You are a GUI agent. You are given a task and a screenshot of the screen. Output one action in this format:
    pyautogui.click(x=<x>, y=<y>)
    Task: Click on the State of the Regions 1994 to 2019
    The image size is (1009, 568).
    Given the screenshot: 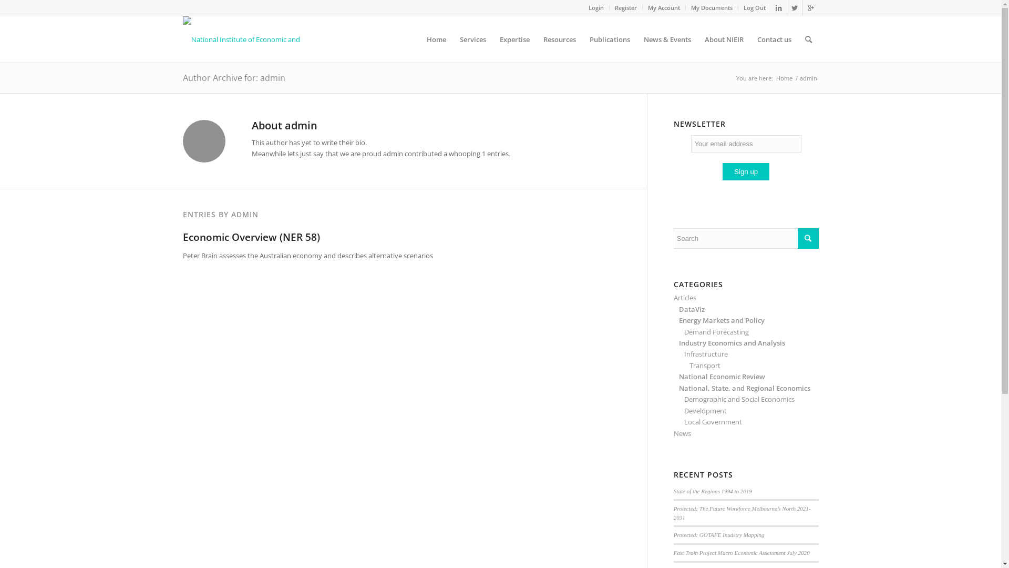 What is the action you would take?
    pyautogui.click(x=713, y=491)
    